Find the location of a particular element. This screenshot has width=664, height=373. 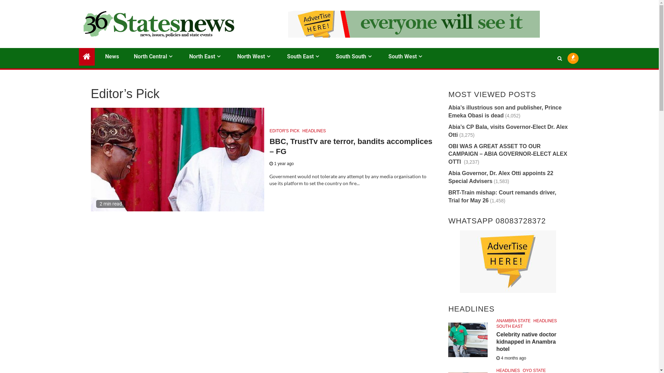

ANAMBRA STATE is located at coordinates (513, 321).